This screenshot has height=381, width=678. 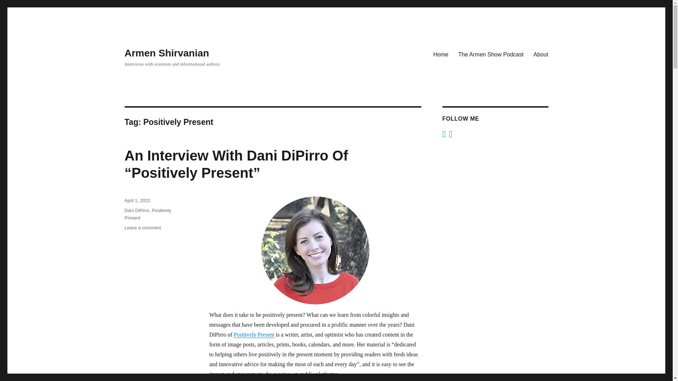 I want to click on Armen Shirvanian, so click(x=166, y=53).